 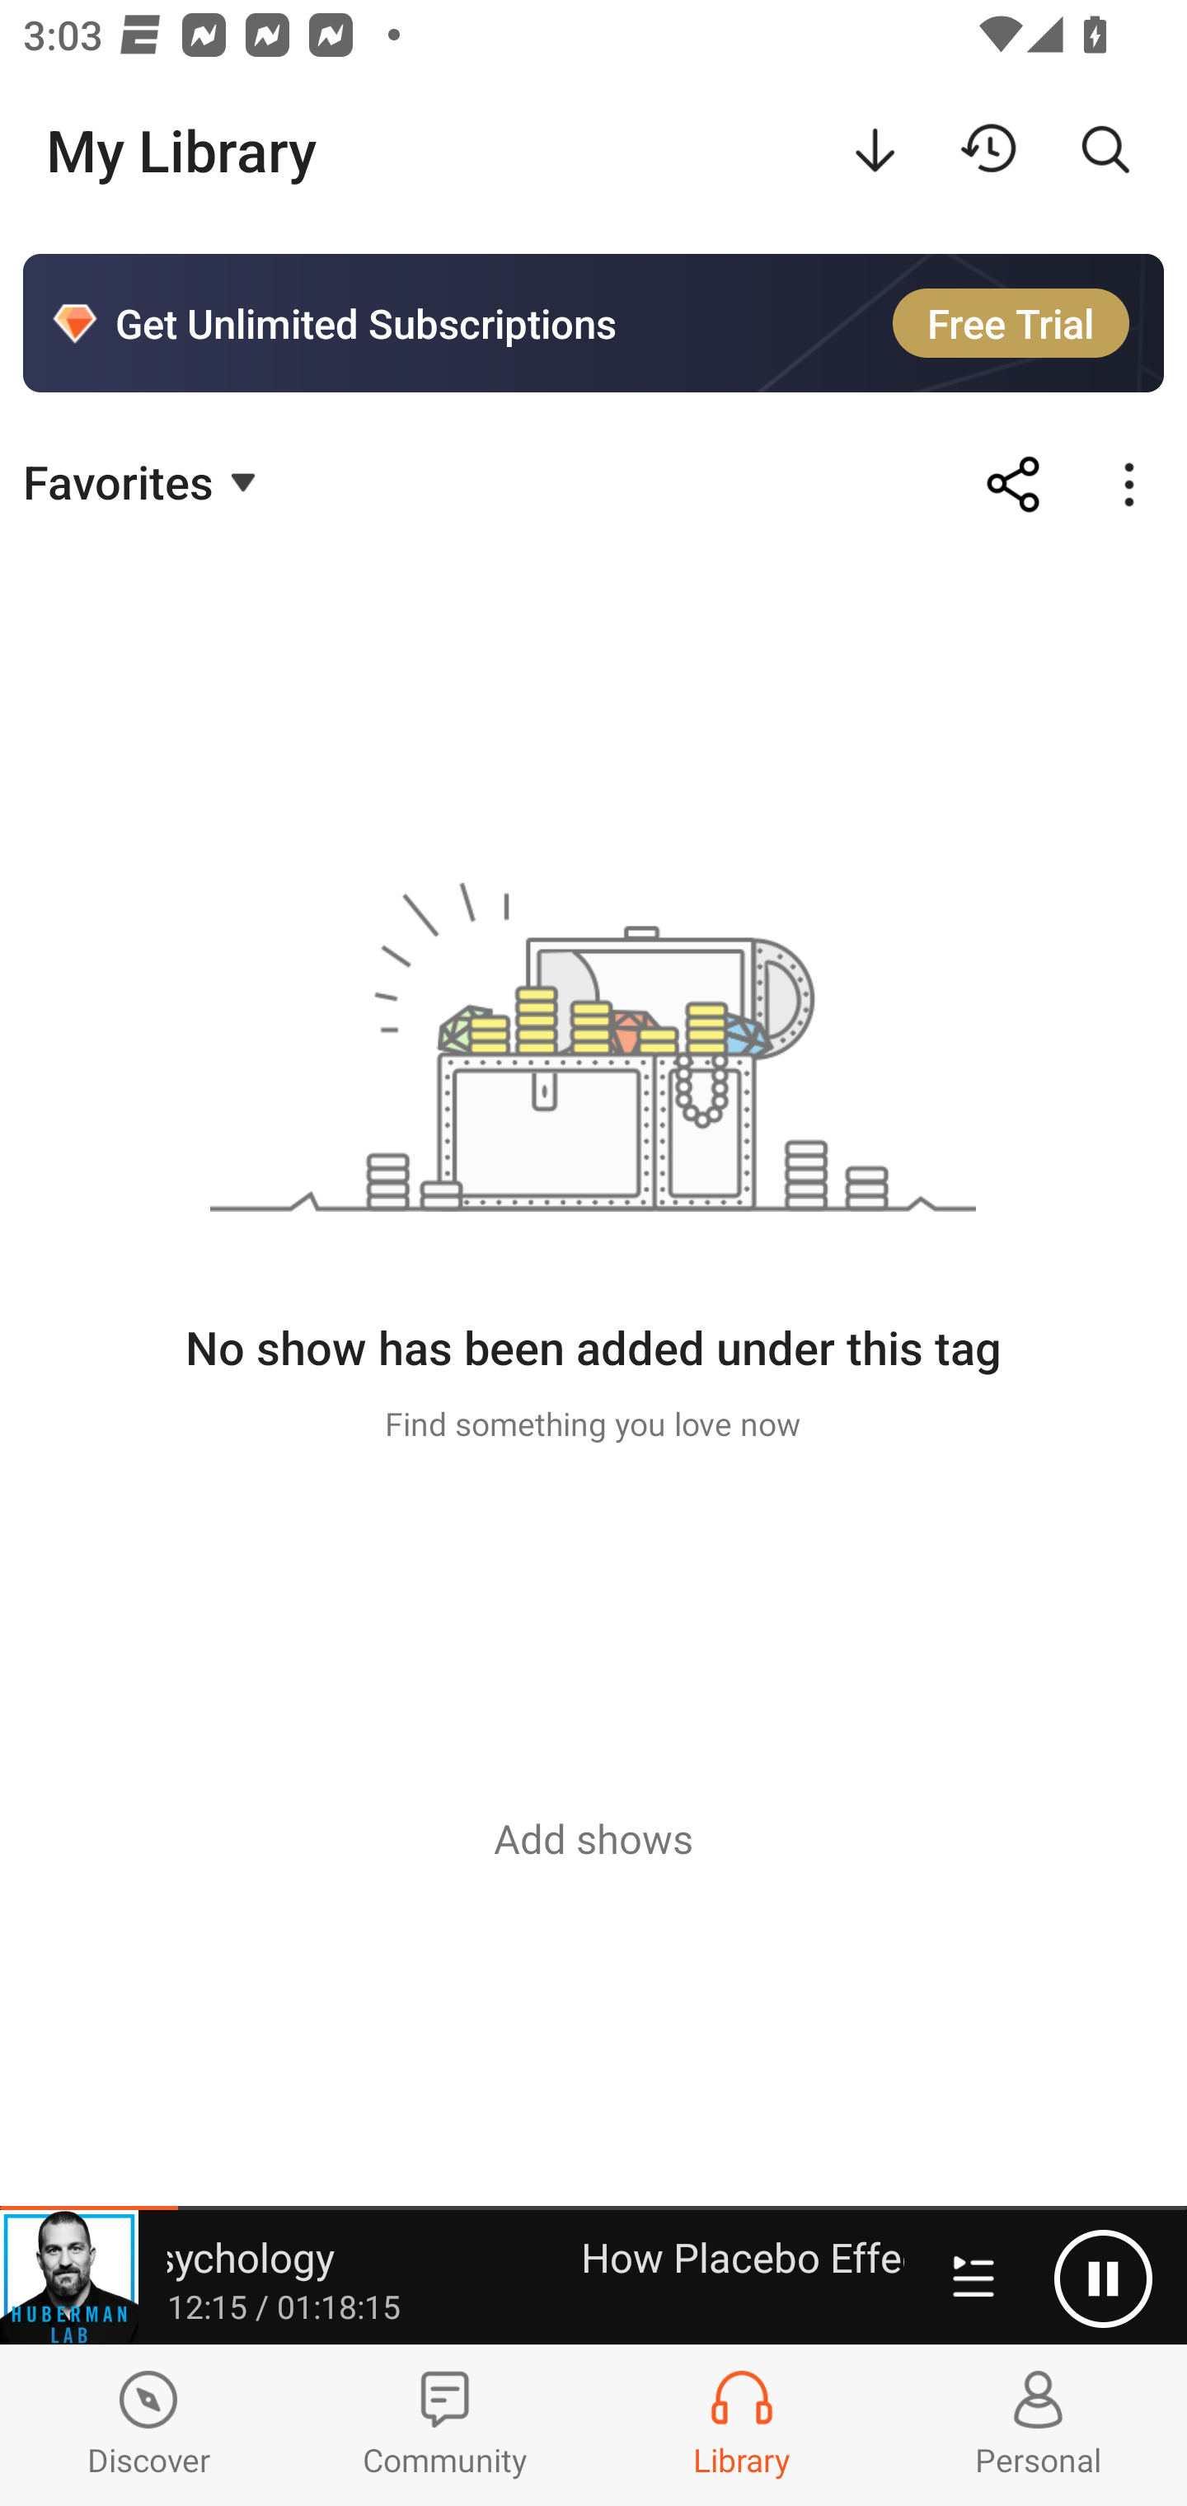 What do you see at coordinates (148, 2425) in the screenshot?
I see `Discover` at bounding box center [148, 2425].